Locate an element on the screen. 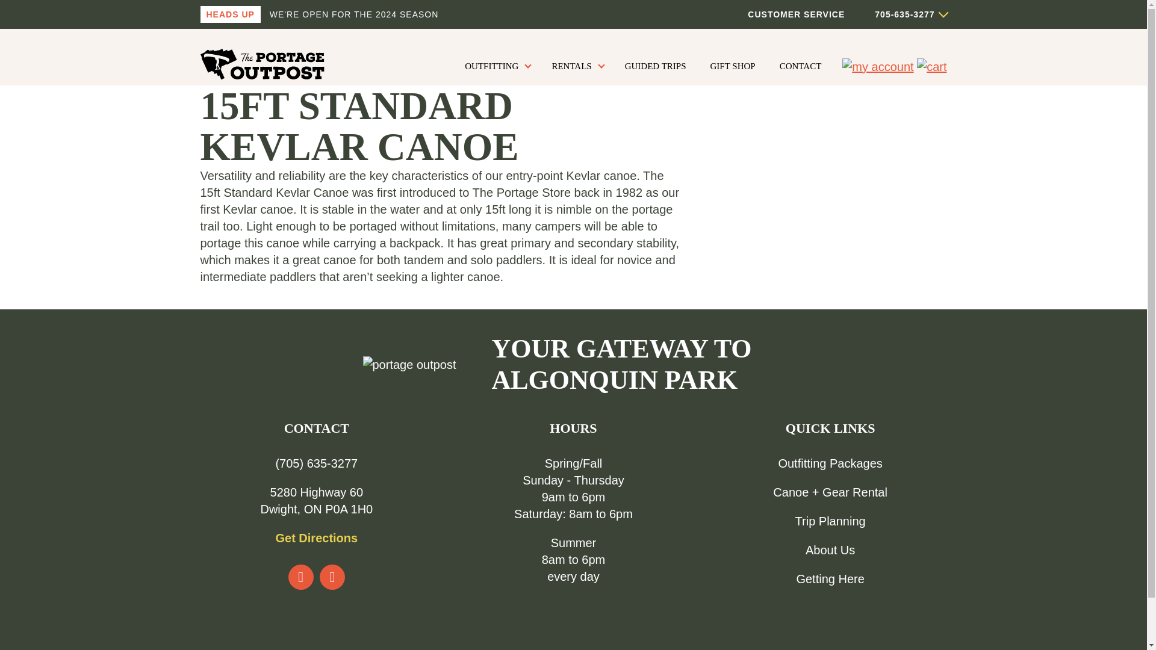 This screenshot has height=650, width=1156. Getting Here is located at coordinates (830, 579).